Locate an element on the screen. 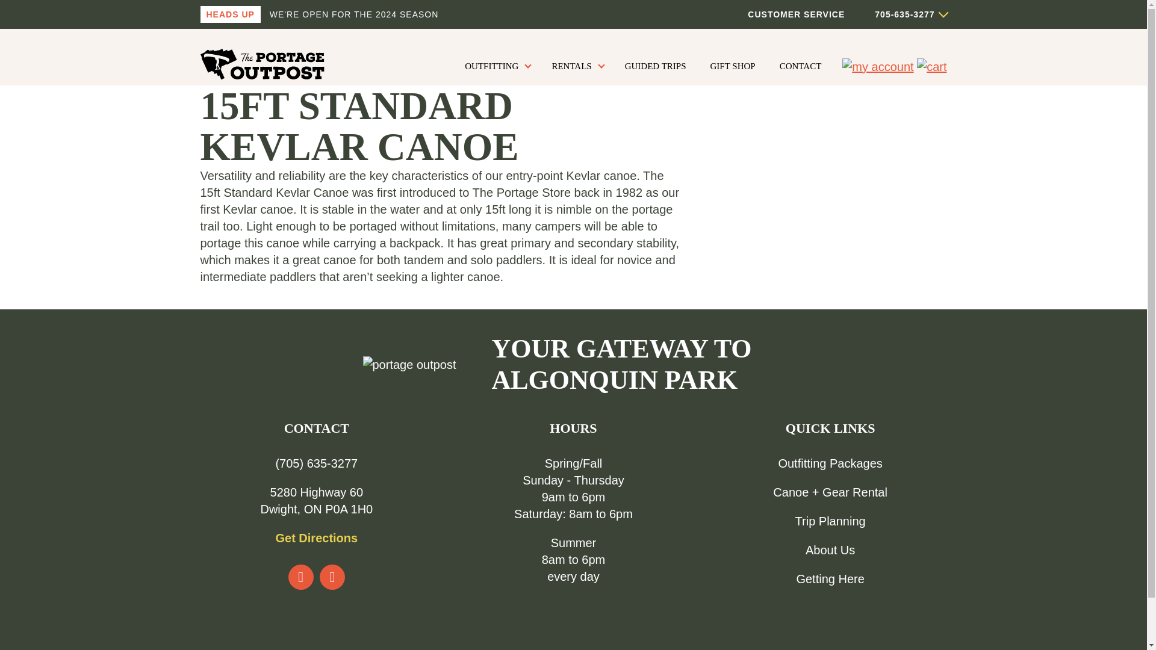 This screenshot has height=650, width=1156. Getting Here is located at coordinates (830, 579).